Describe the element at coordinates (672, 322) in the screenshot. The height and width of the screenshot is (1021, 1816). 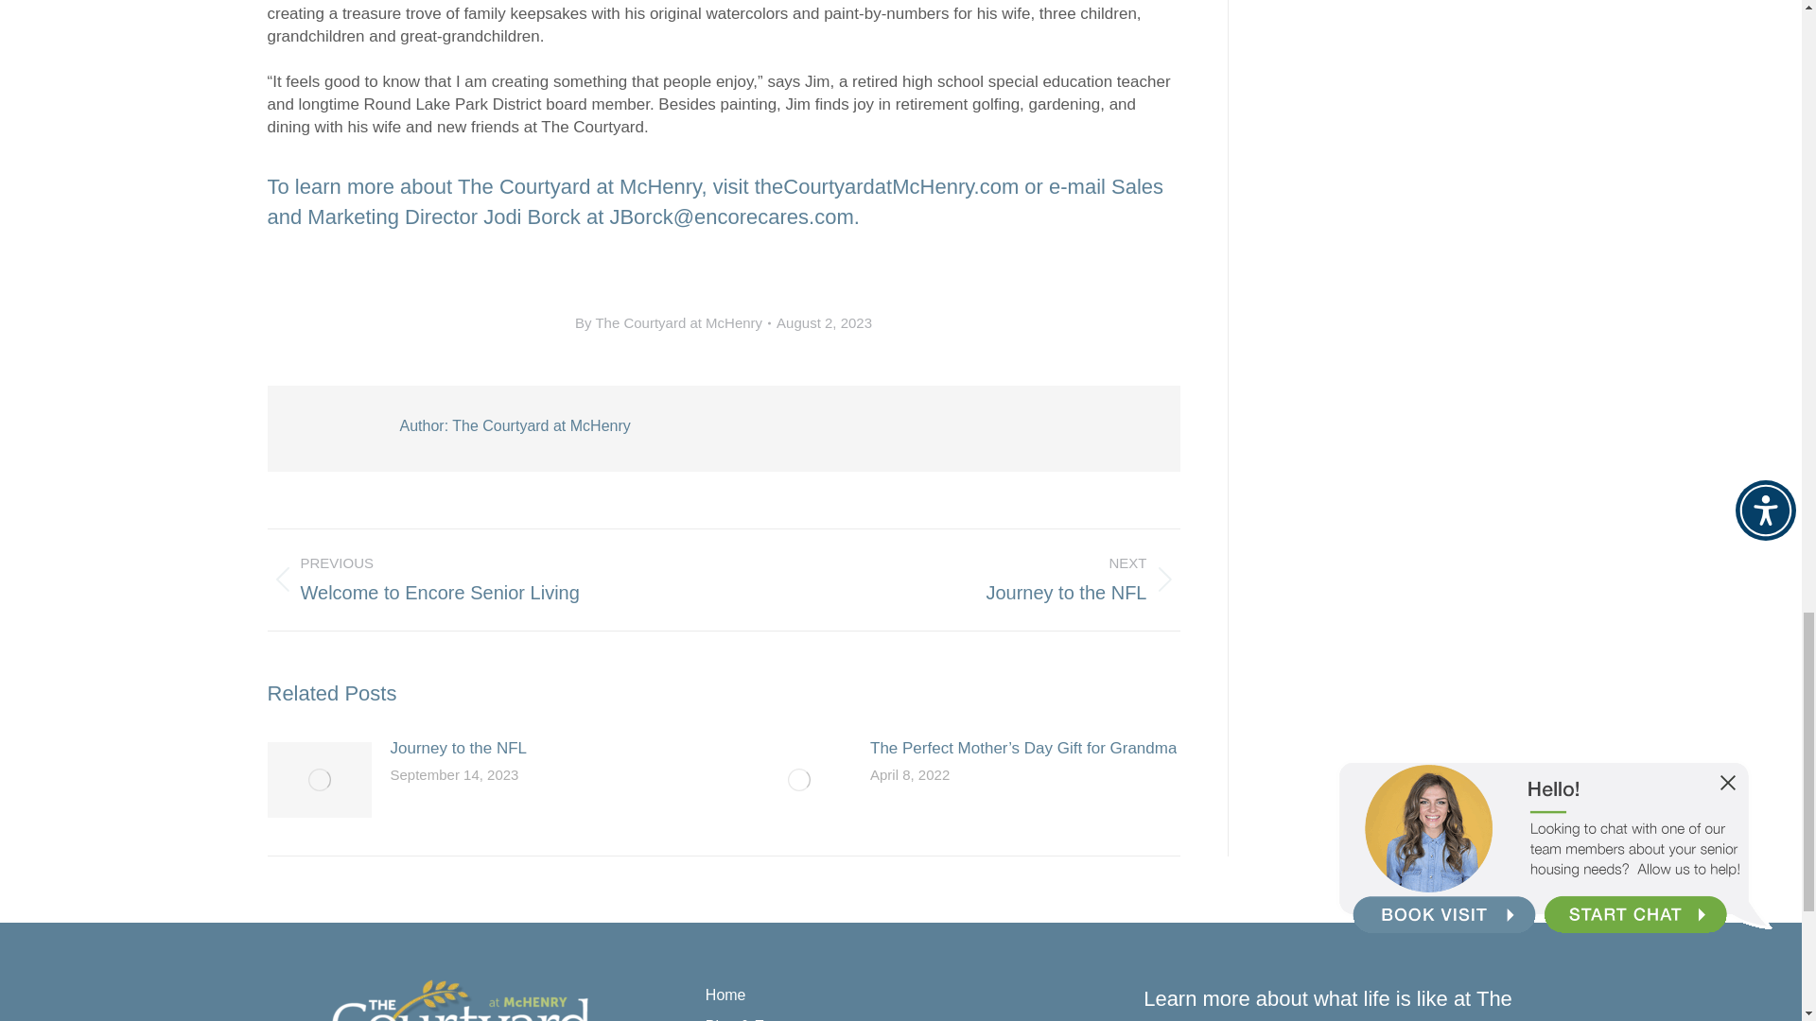
I see `10:33 am` at that location.